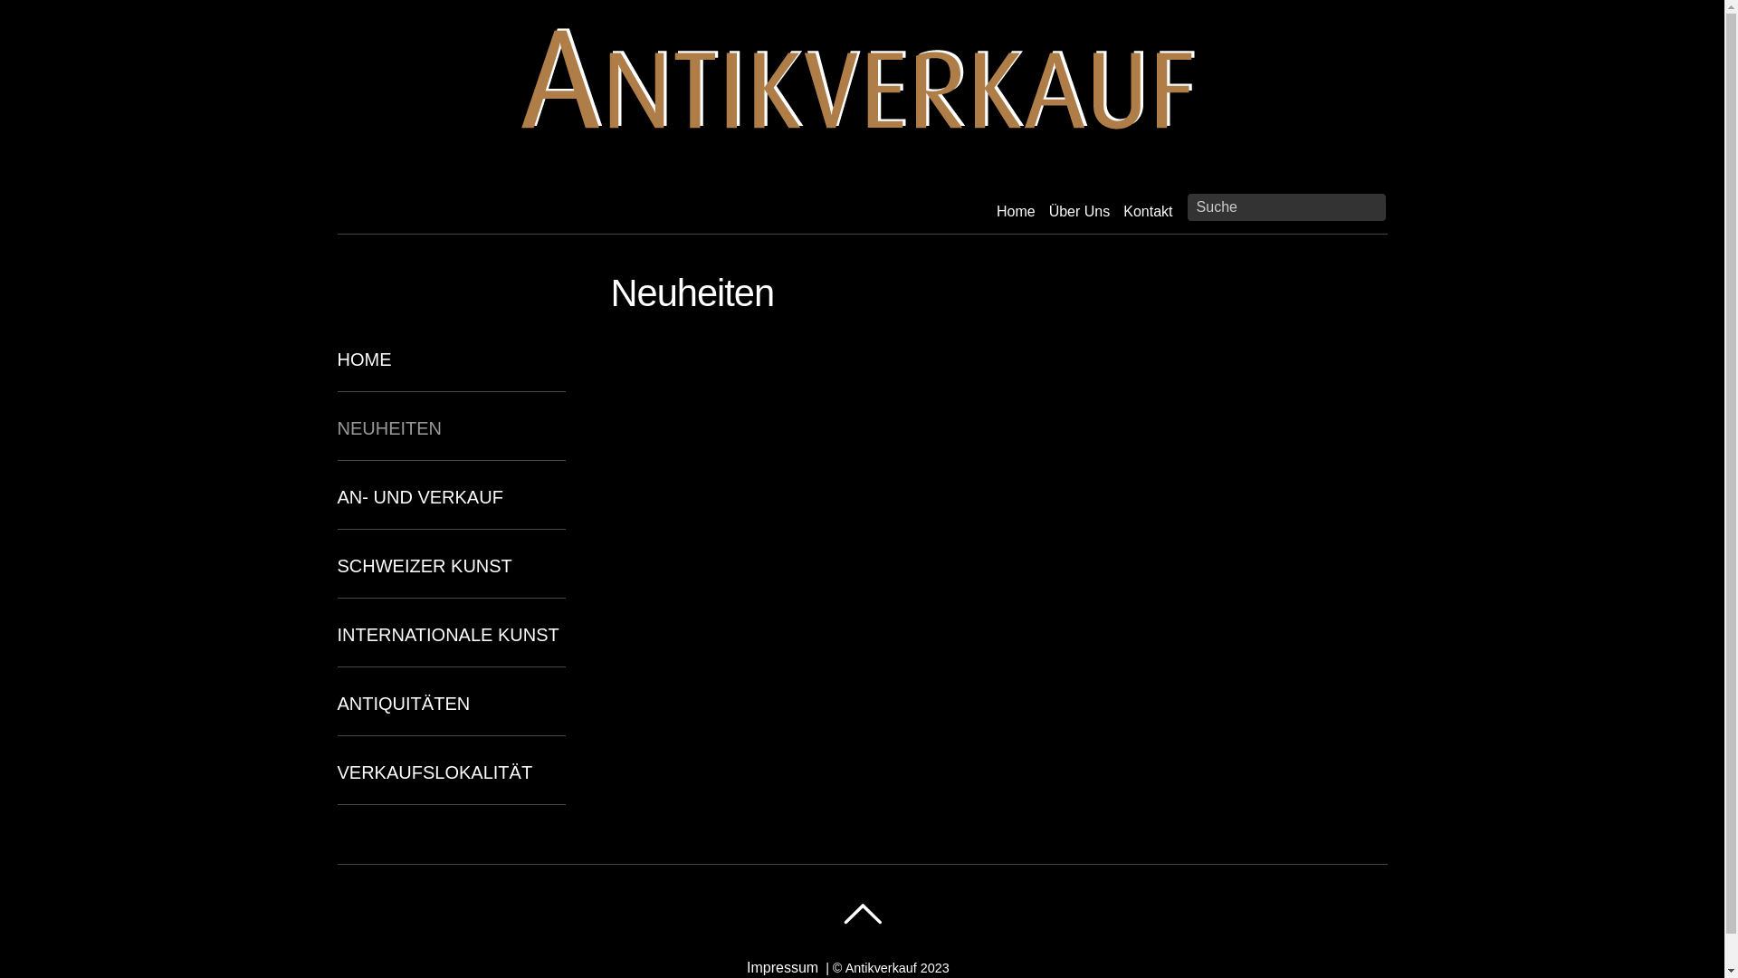 The width and height of the screenshot is (1738, 978). What do you see at coordinates (862, 84) in the screenshot?
I see `Antikverkauf` at bounding box center [862, 84].